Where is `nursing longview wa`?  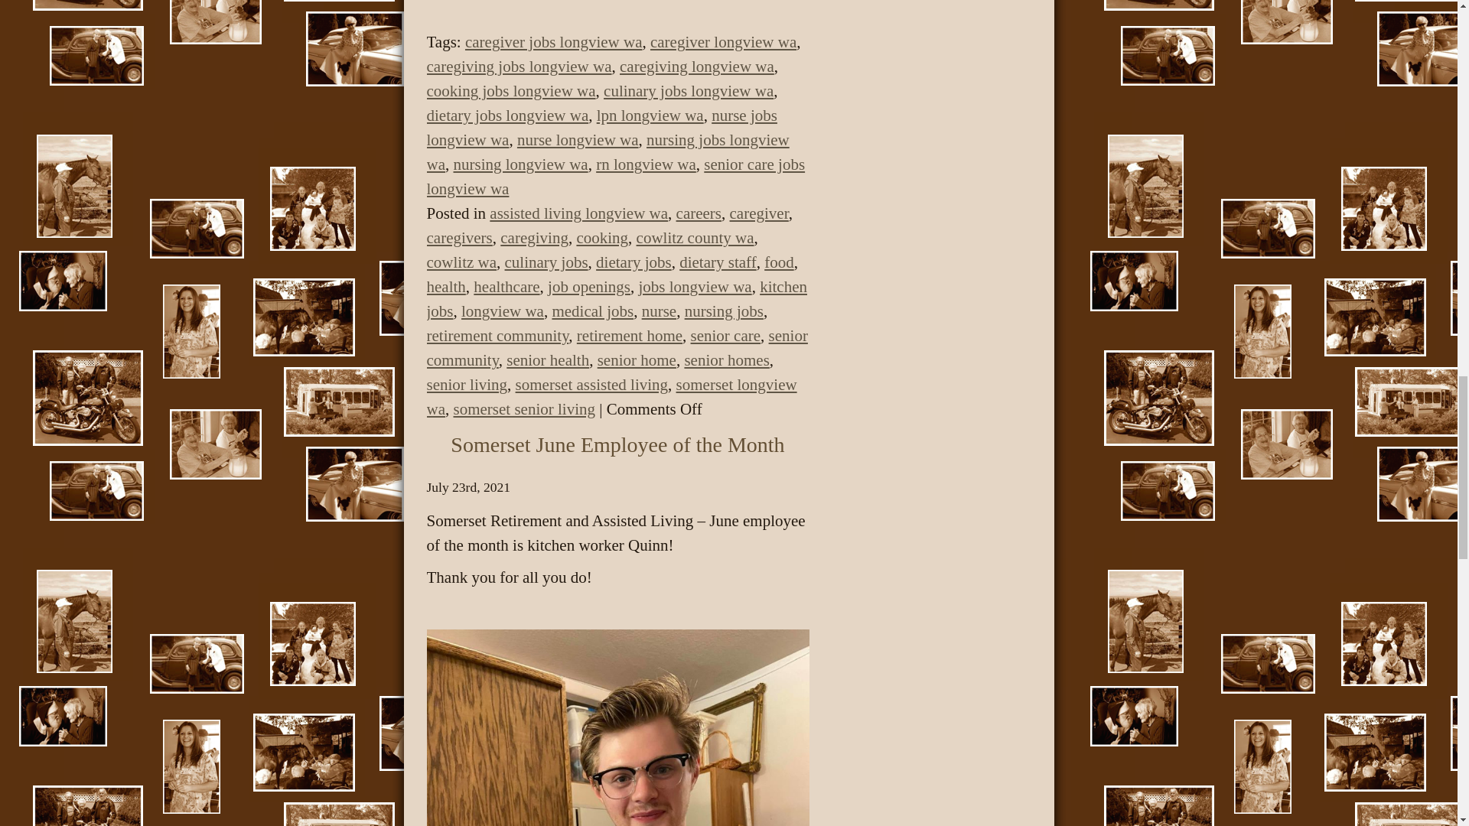
nursing longview wa is located at coordinates (520, 164).